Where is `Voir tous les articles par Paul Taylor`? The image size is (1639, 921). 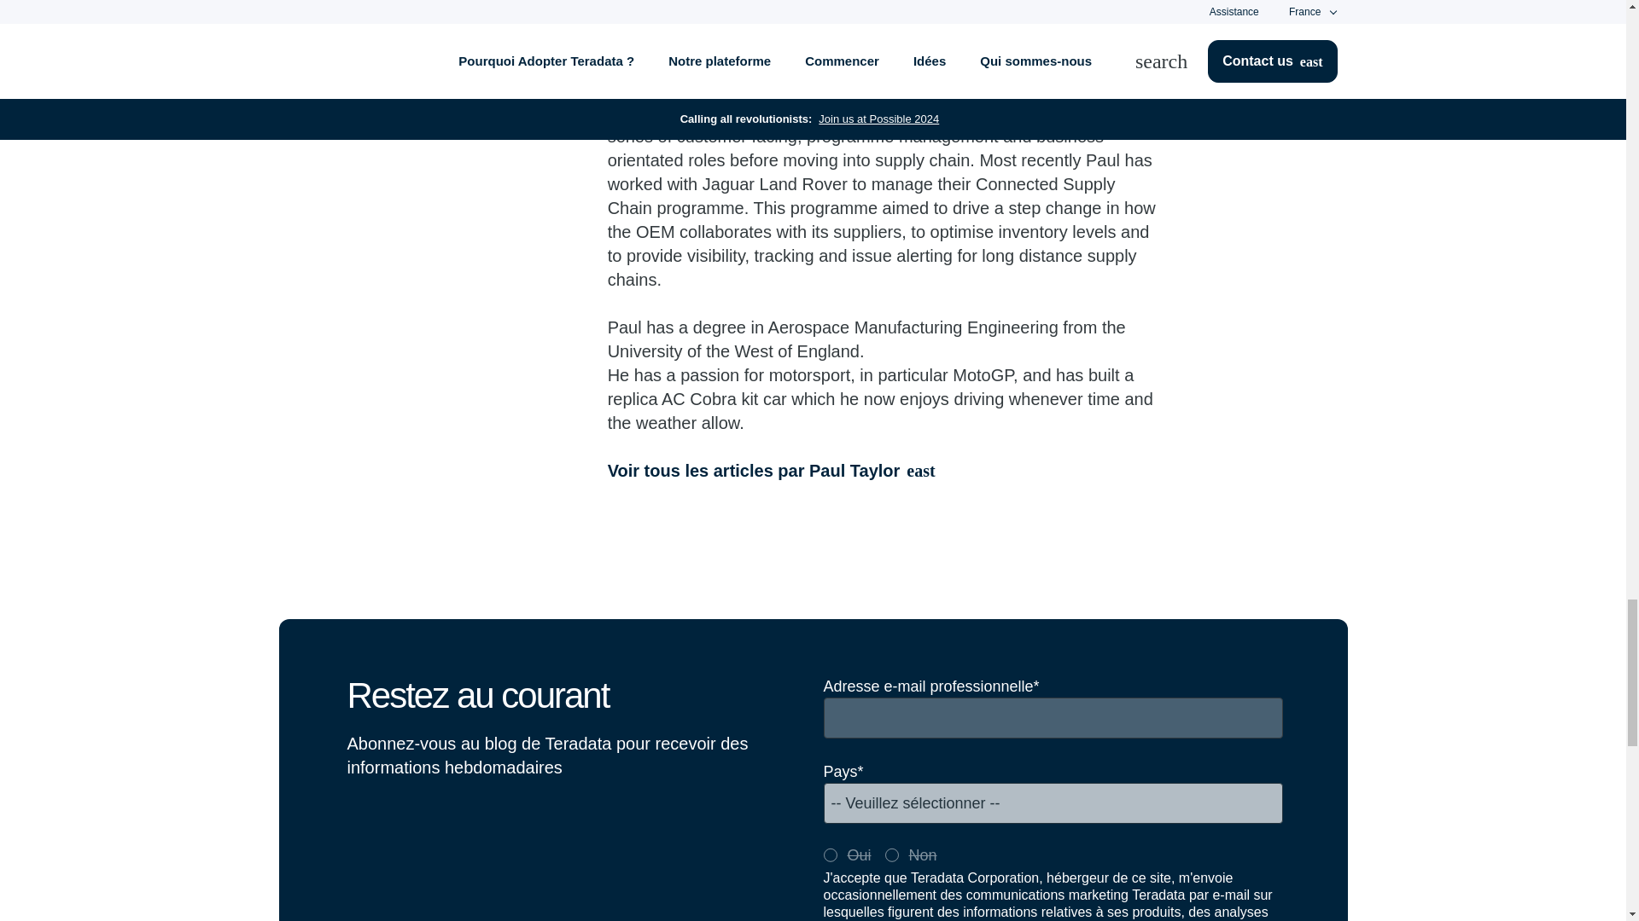 Voir tous les articles par Paul Taylor is located at coordinates (884, 470).